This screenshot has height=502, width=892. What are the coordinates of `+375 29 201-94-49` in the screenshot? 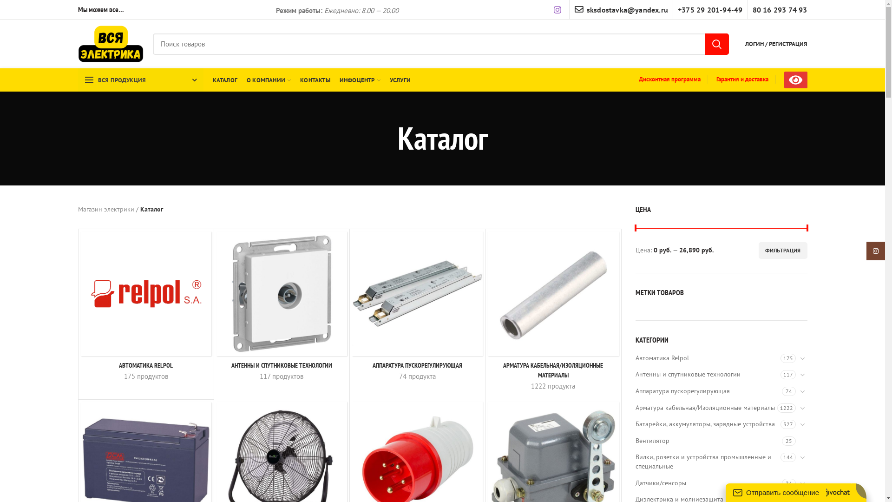 It's located at (128, 128).